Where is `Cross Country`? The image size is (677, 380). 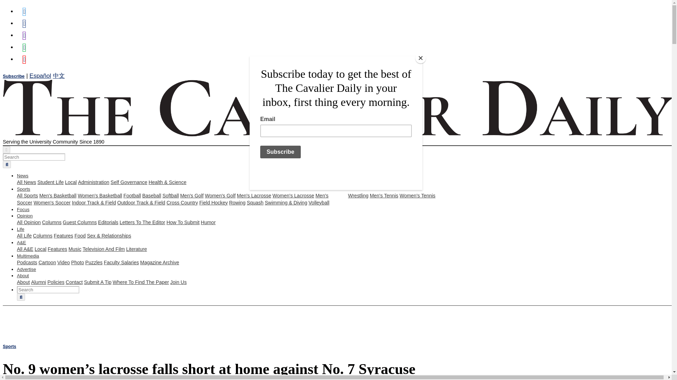 Cross Country is located at coordinates (182, 203).